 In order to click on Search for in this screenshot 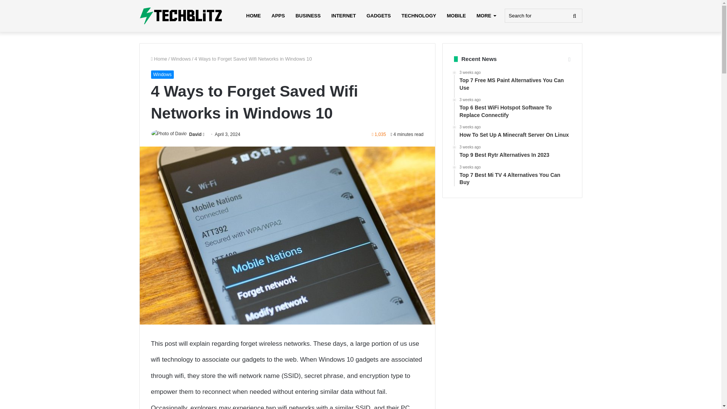, I will do `click(543, 16)`.